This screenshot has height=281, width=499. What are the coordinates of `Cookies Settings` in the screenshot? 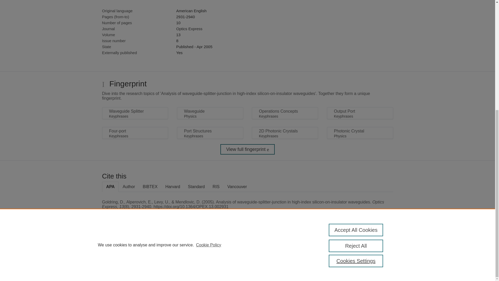 It's located at (356, 82).